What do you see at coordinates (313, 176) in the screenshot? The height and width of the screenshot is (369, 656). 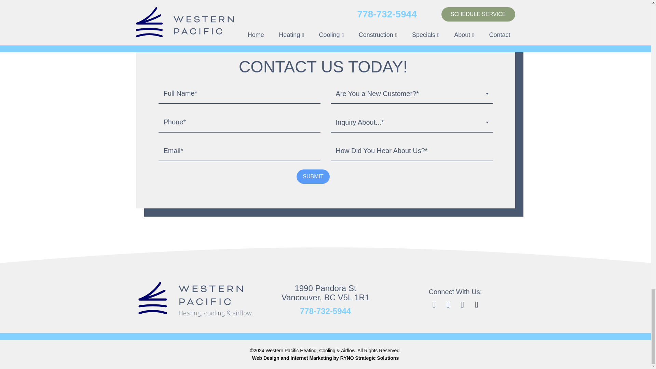 I see `Submit` at bounding box center [313, 176].